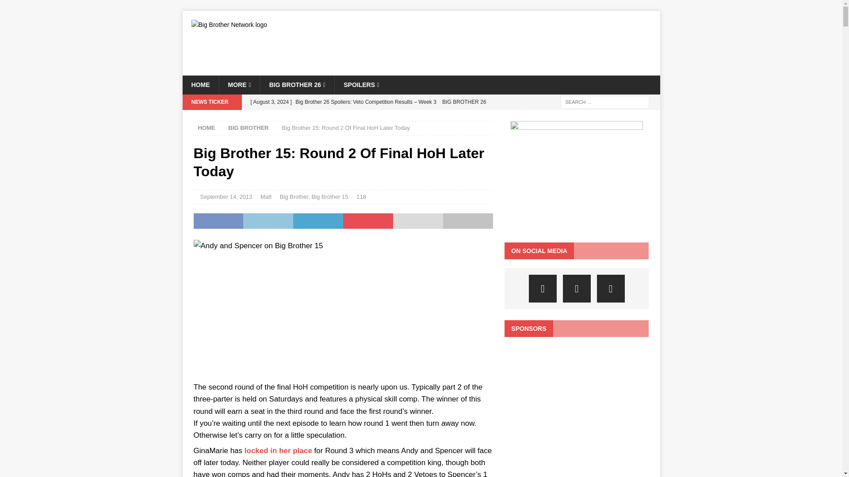  What do you see at coordinates (297, 84) in the screenshot?
I see `BIG BROTHER 26` at bounding box center [297, 84].